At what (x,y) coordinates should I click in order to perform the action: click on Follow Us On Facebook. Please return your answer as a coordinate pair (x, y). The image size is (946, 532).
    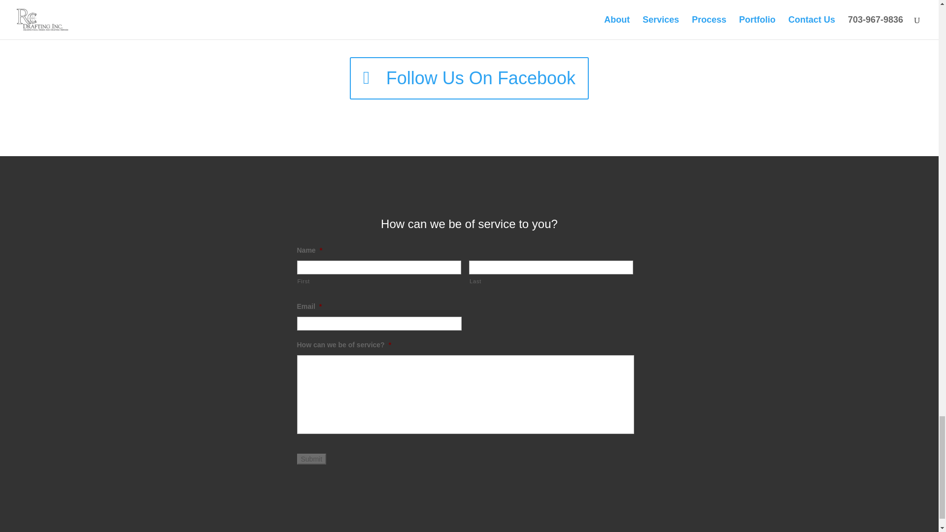
    Looking at the image, I should click on (469, 78).